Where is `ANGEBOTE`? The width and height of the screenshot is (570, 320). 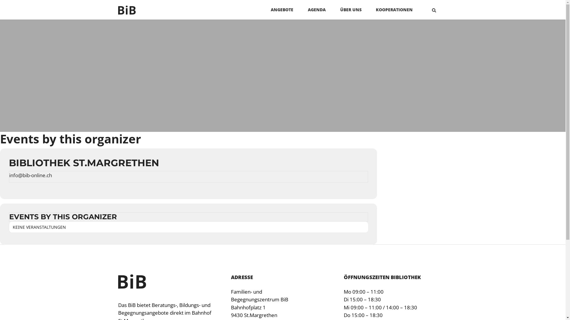 ANGEBOTE is located at coordinates (282, 10).